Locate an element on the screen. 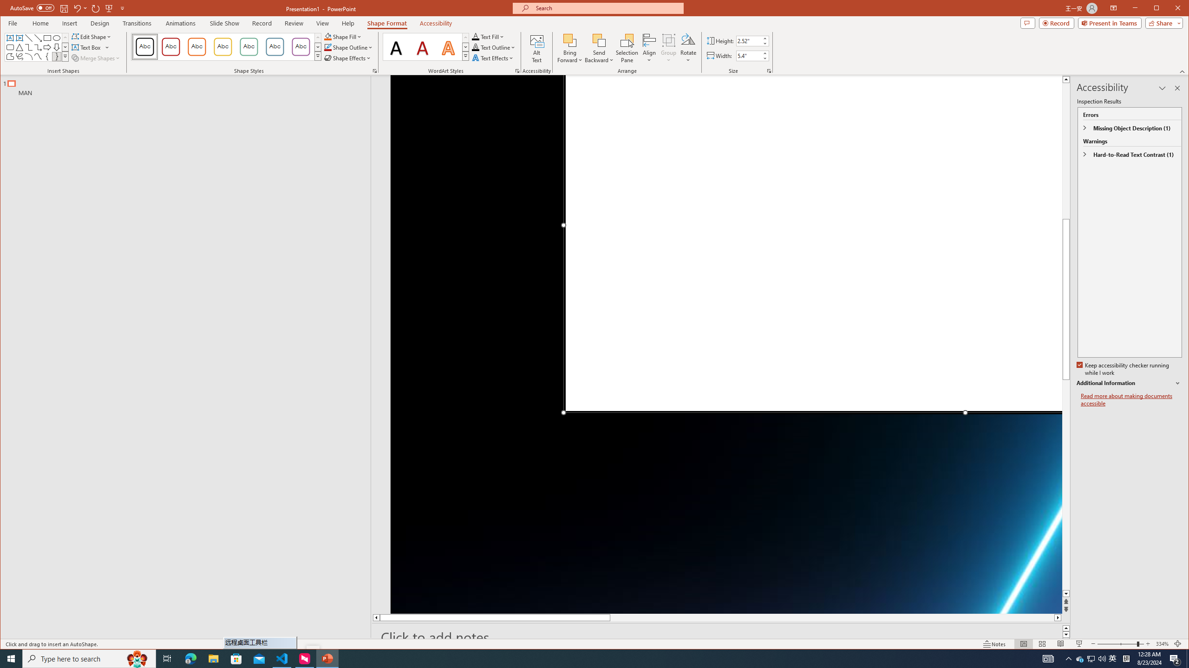 This screenshot has height=668, width=1189. Text Fill RGB(0, 0, 0) is located at coordinates (476, 36).